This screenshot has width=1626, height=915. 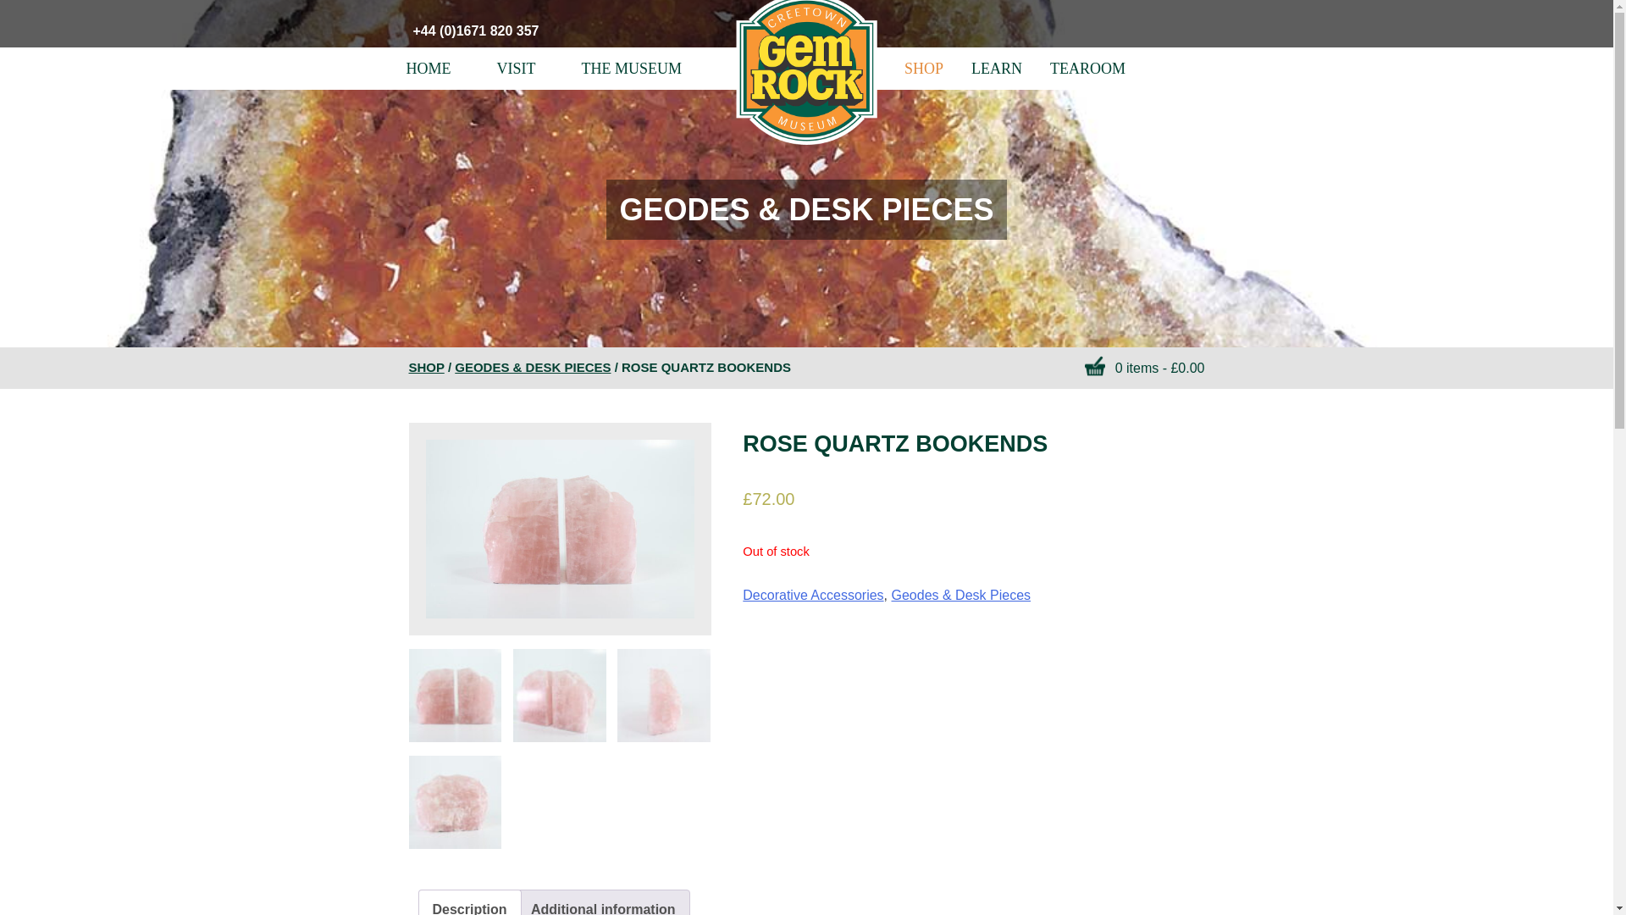 What do you see at coordinates (603, 902) in the screenshot?
I see `Additional information` at bounding box center [603, 902].